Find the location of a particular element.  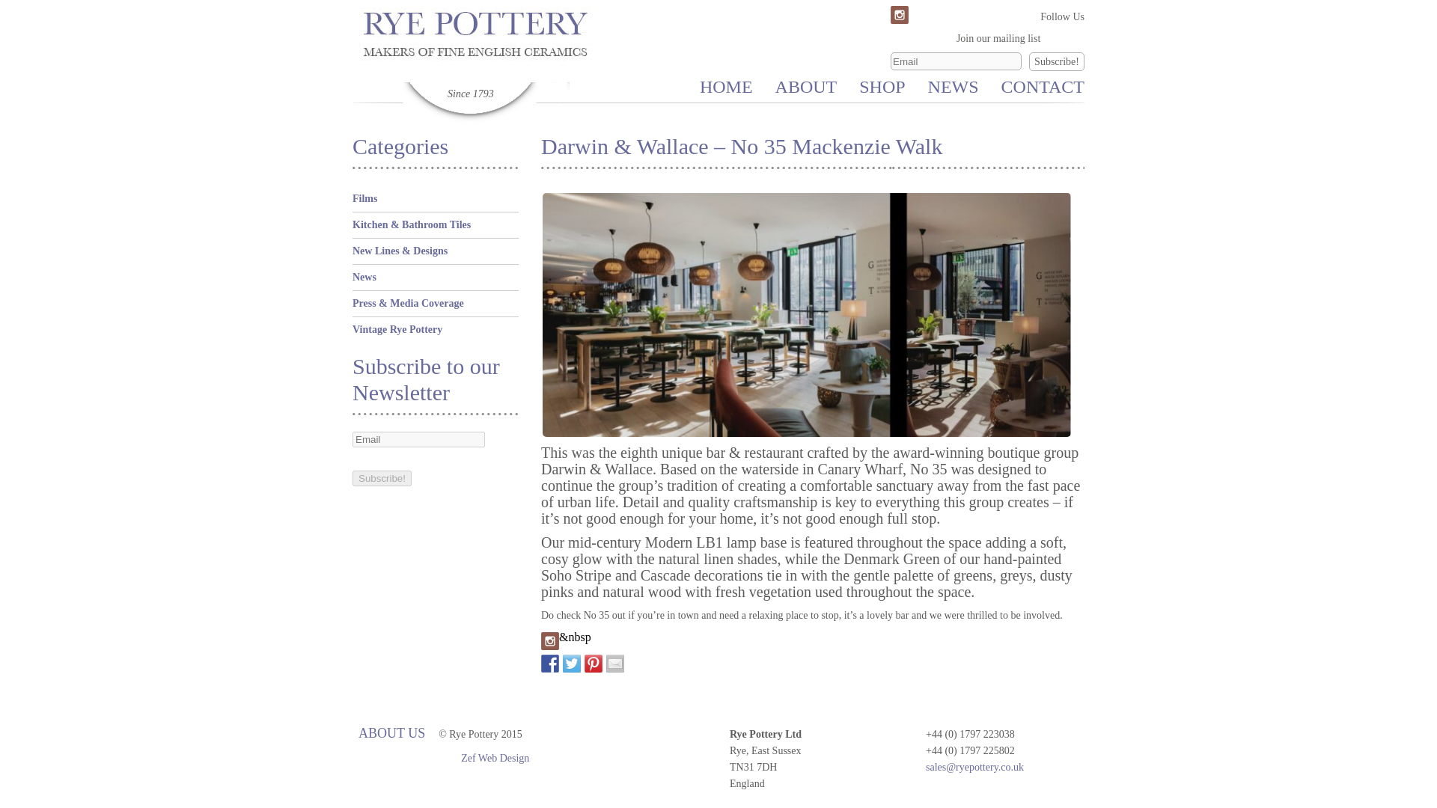

CONTACT is located at coordinates (1043, 86).